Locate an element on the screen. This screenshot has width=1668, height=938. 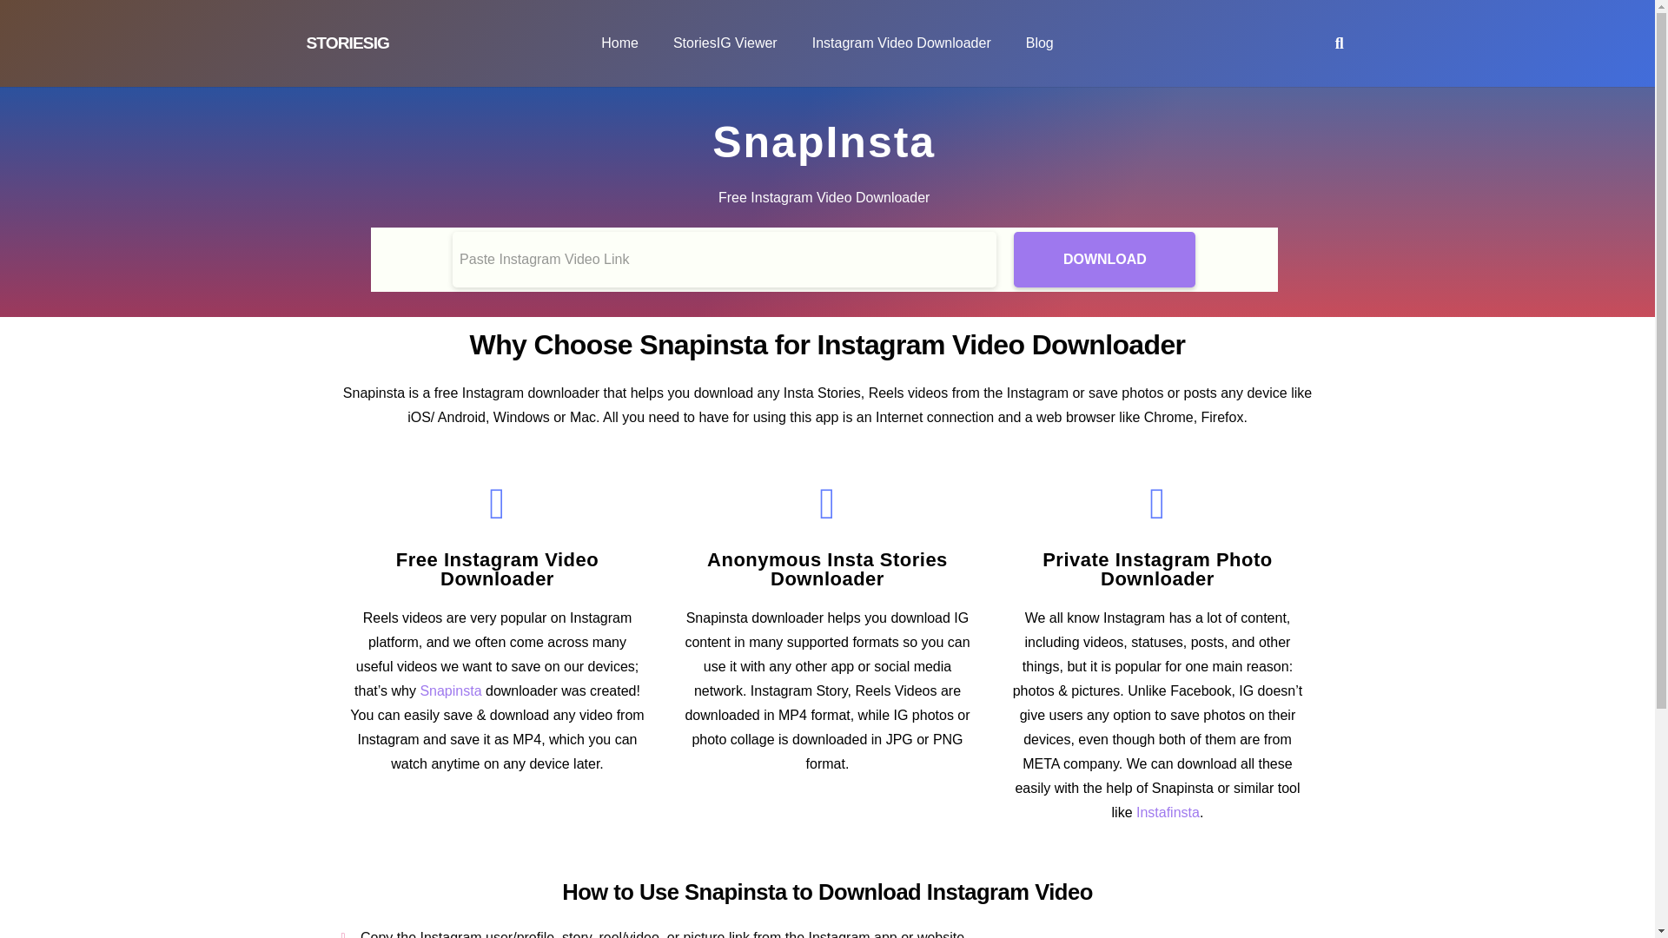
Privacy Policy is located at coordinates (811, 823).